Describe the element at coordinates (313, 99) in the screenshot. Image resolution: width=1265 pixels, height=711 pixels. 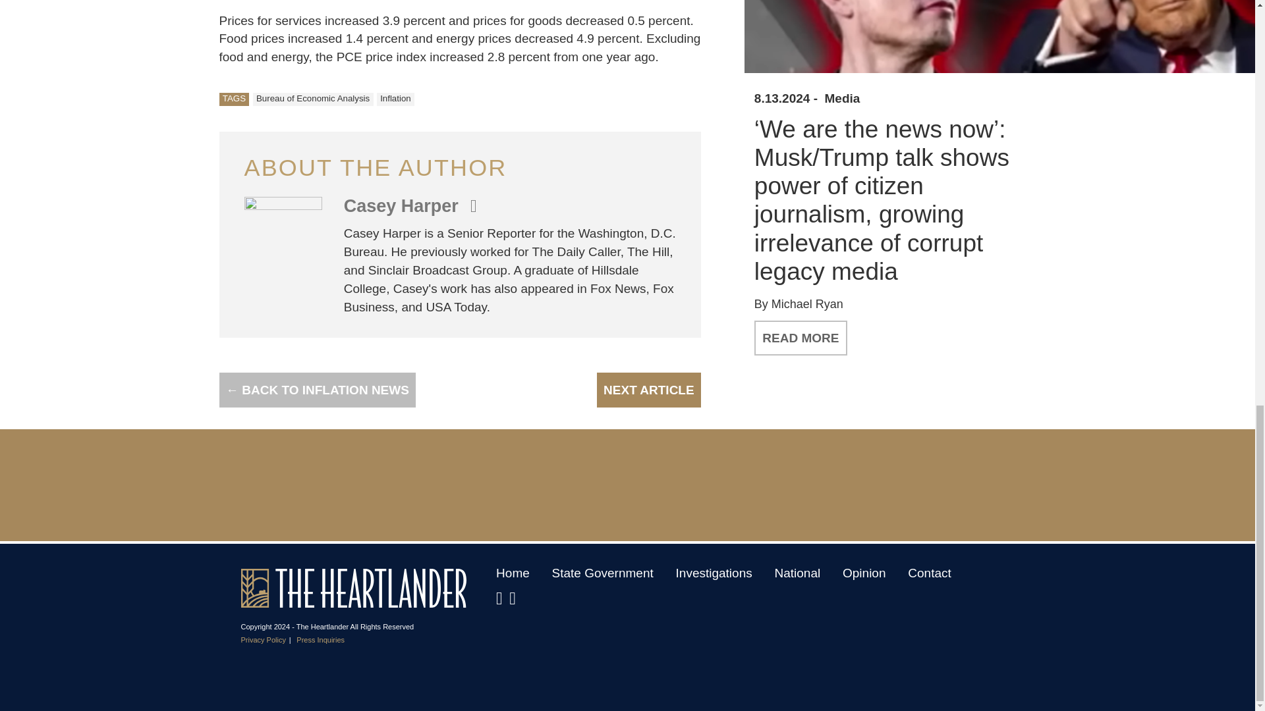
I see `Bureau of Economic Analysis` at that location.